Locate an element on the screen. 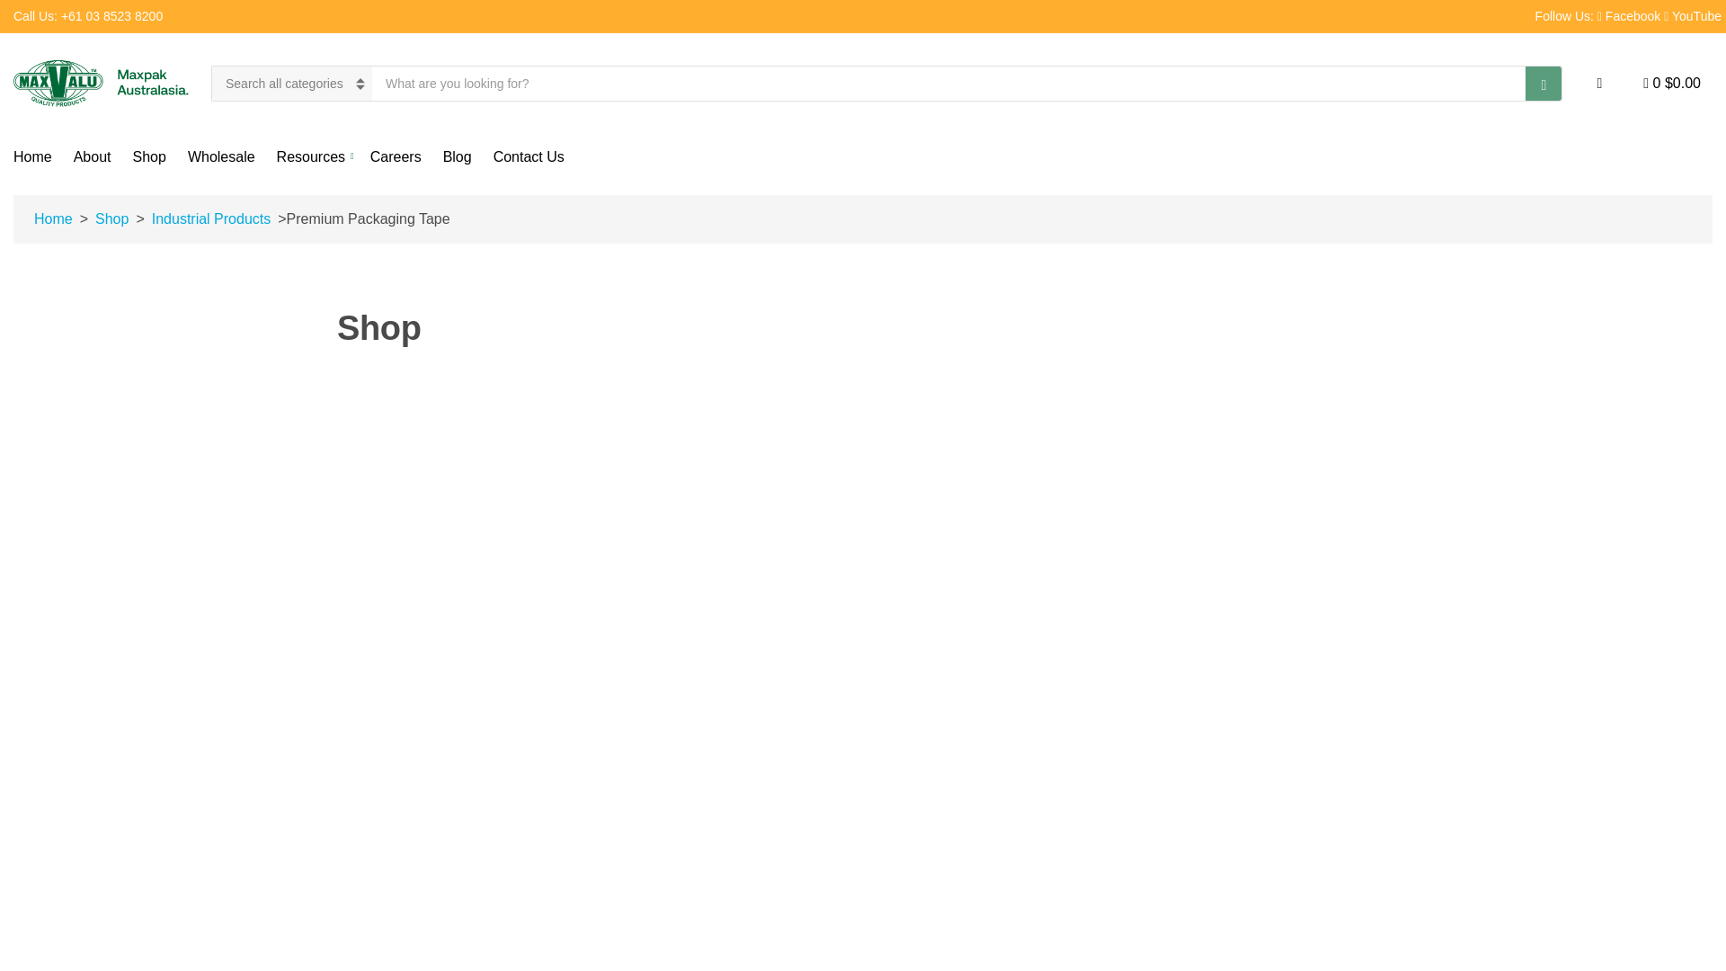   YouTube is located at coordinates (1692, 15).